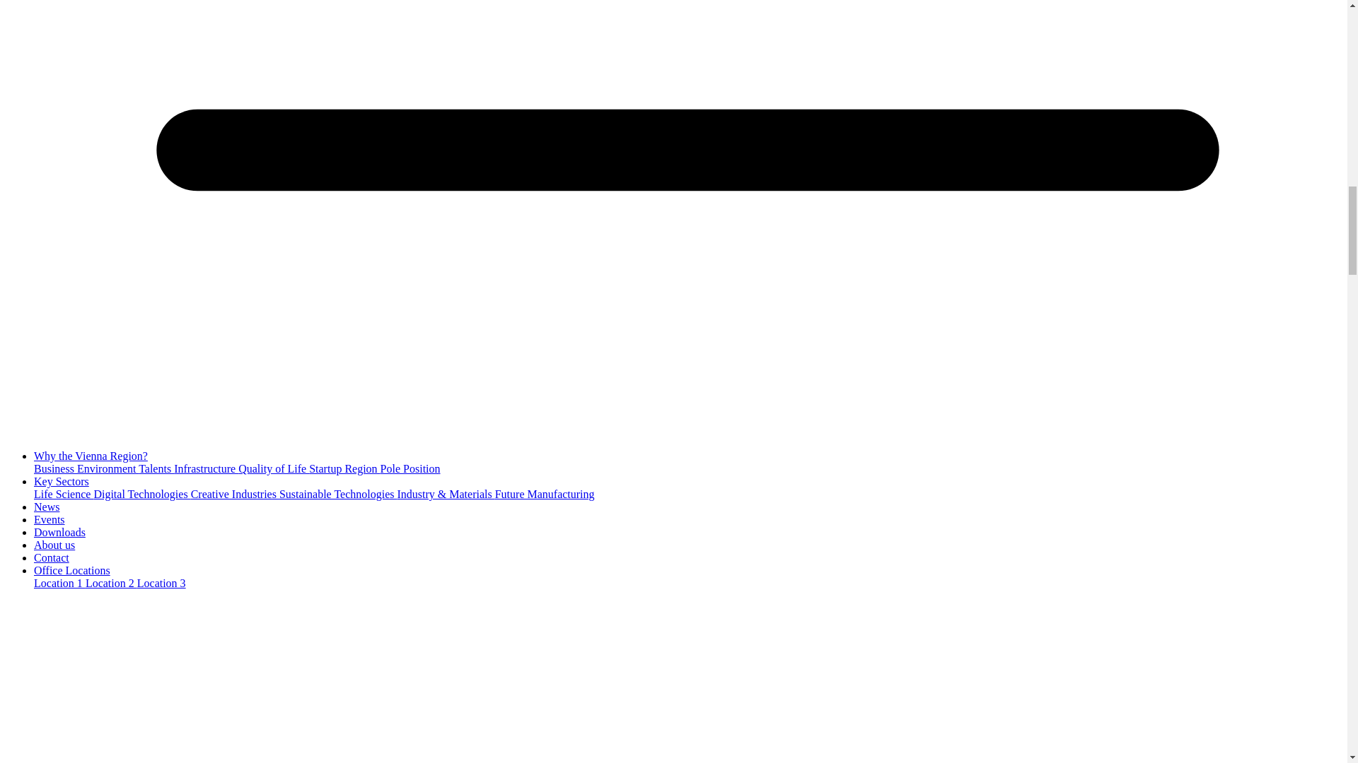 The height and width of the screenshot is (763, 1358). What do you see at coordinates (54, 544) in the screenshot?
I see `About us` at bounding box center [54, 544].